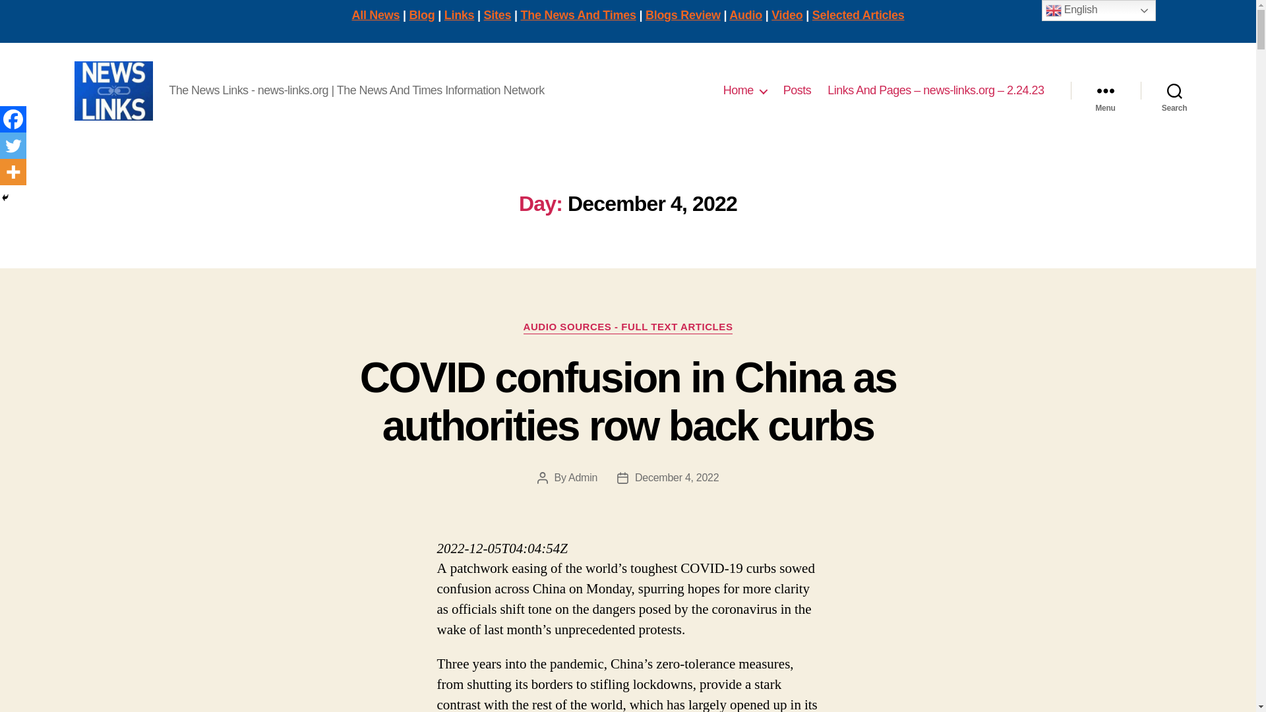 The height and width of the screenshot is (712, 1266). What do you see at coordinates (677, 477) in the screenshot?
I see `December 4, 2022` at bounding box center [677, 477].